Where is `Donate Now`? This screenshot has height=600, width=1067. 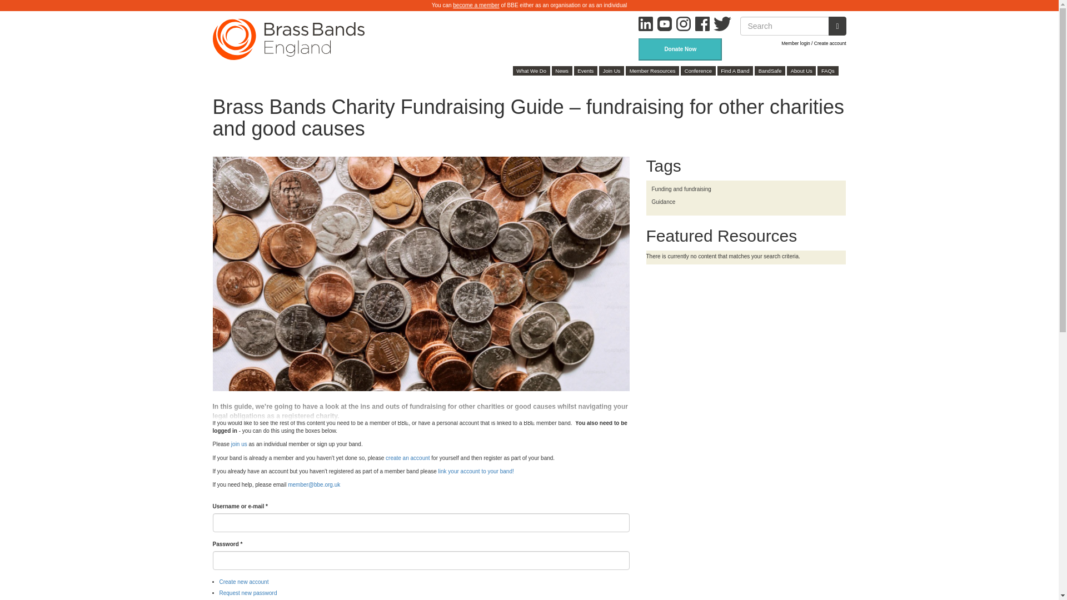
Donate Now is located at coordinates (680, 49).